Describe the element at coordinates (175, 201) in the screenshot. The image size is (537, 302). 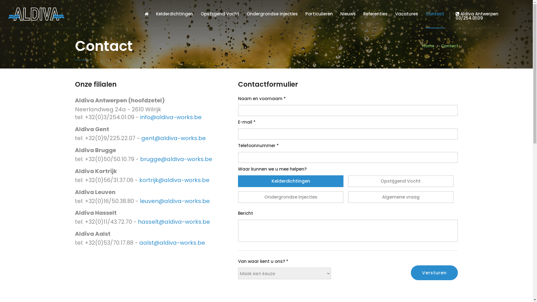
I see `leuven@aldiva-works.be` at that location.